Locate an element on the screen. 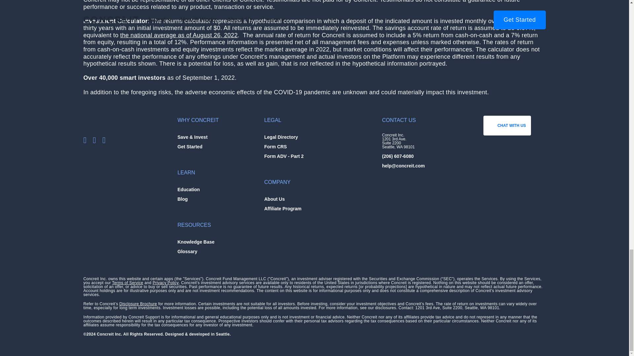  Privacy Policy is located at coordinates (166, 283).